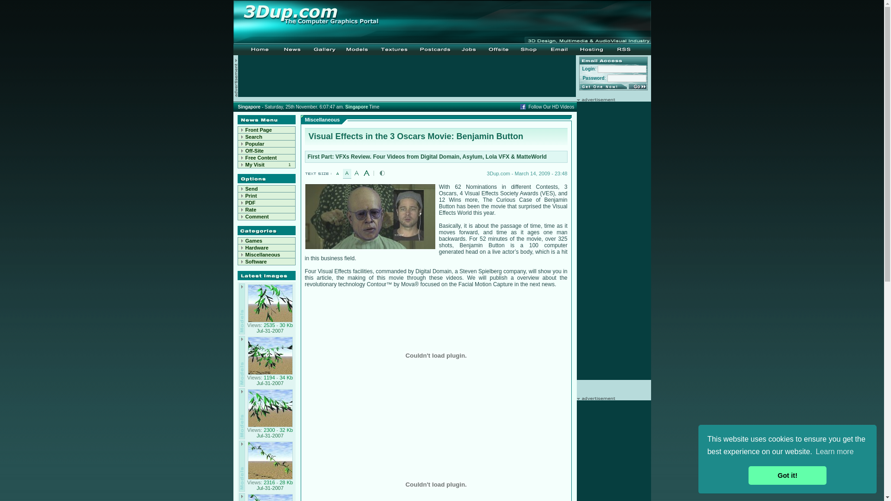 The width and height of the screenshot is (891, 501). Describe the element at coordinates (266, 144) in the screenshot. I see `Popular` at that location.